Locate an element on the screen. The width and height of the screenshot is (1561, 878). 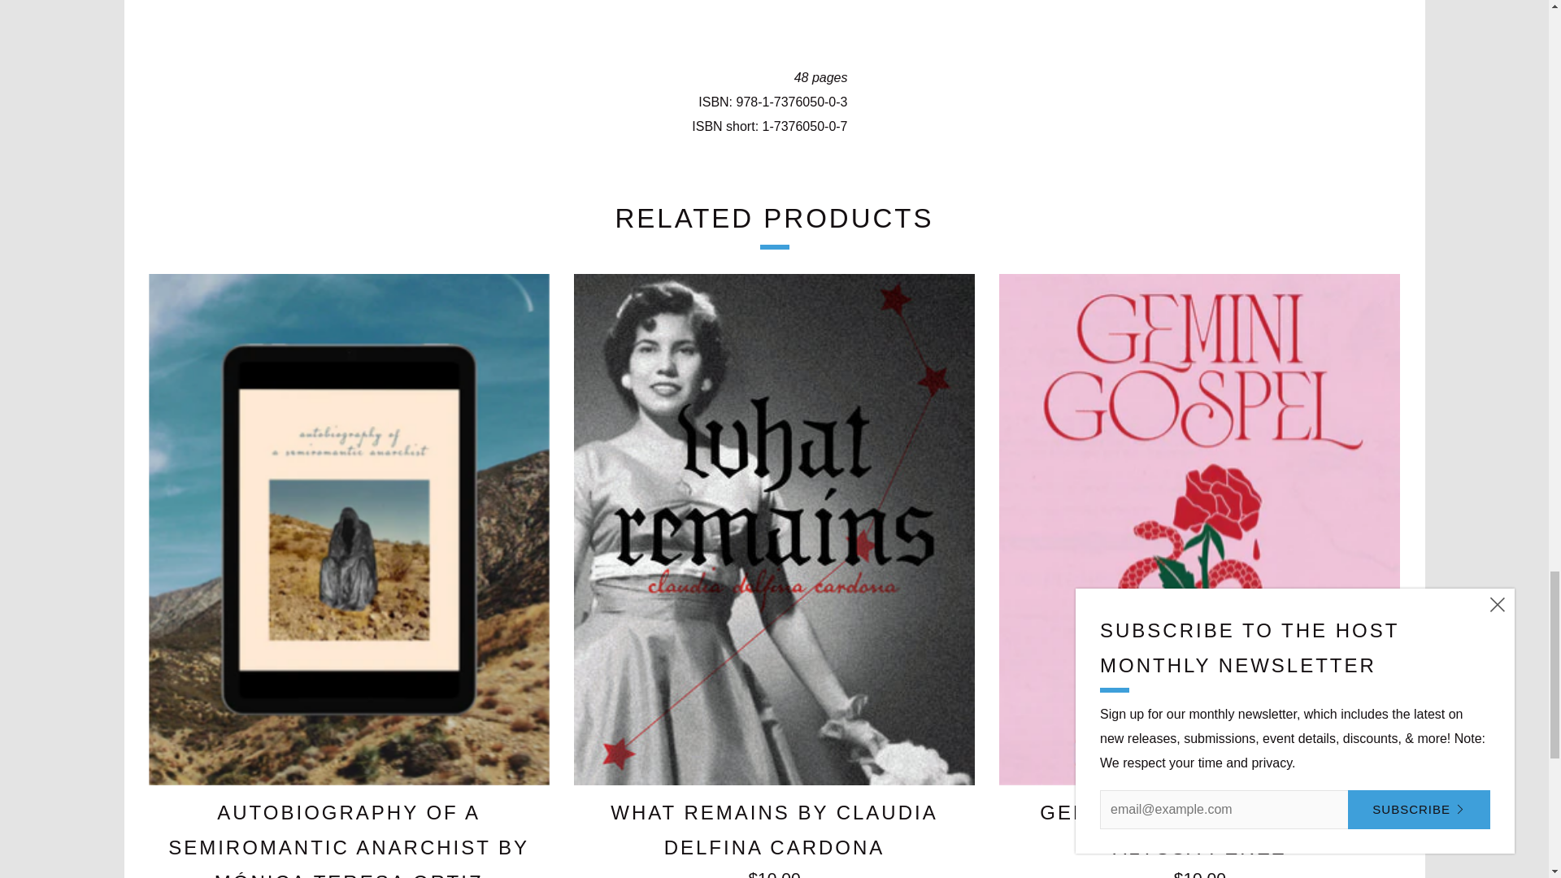
What Remains by Claudia Delfina Cardona is located at coordinates (774, 837).